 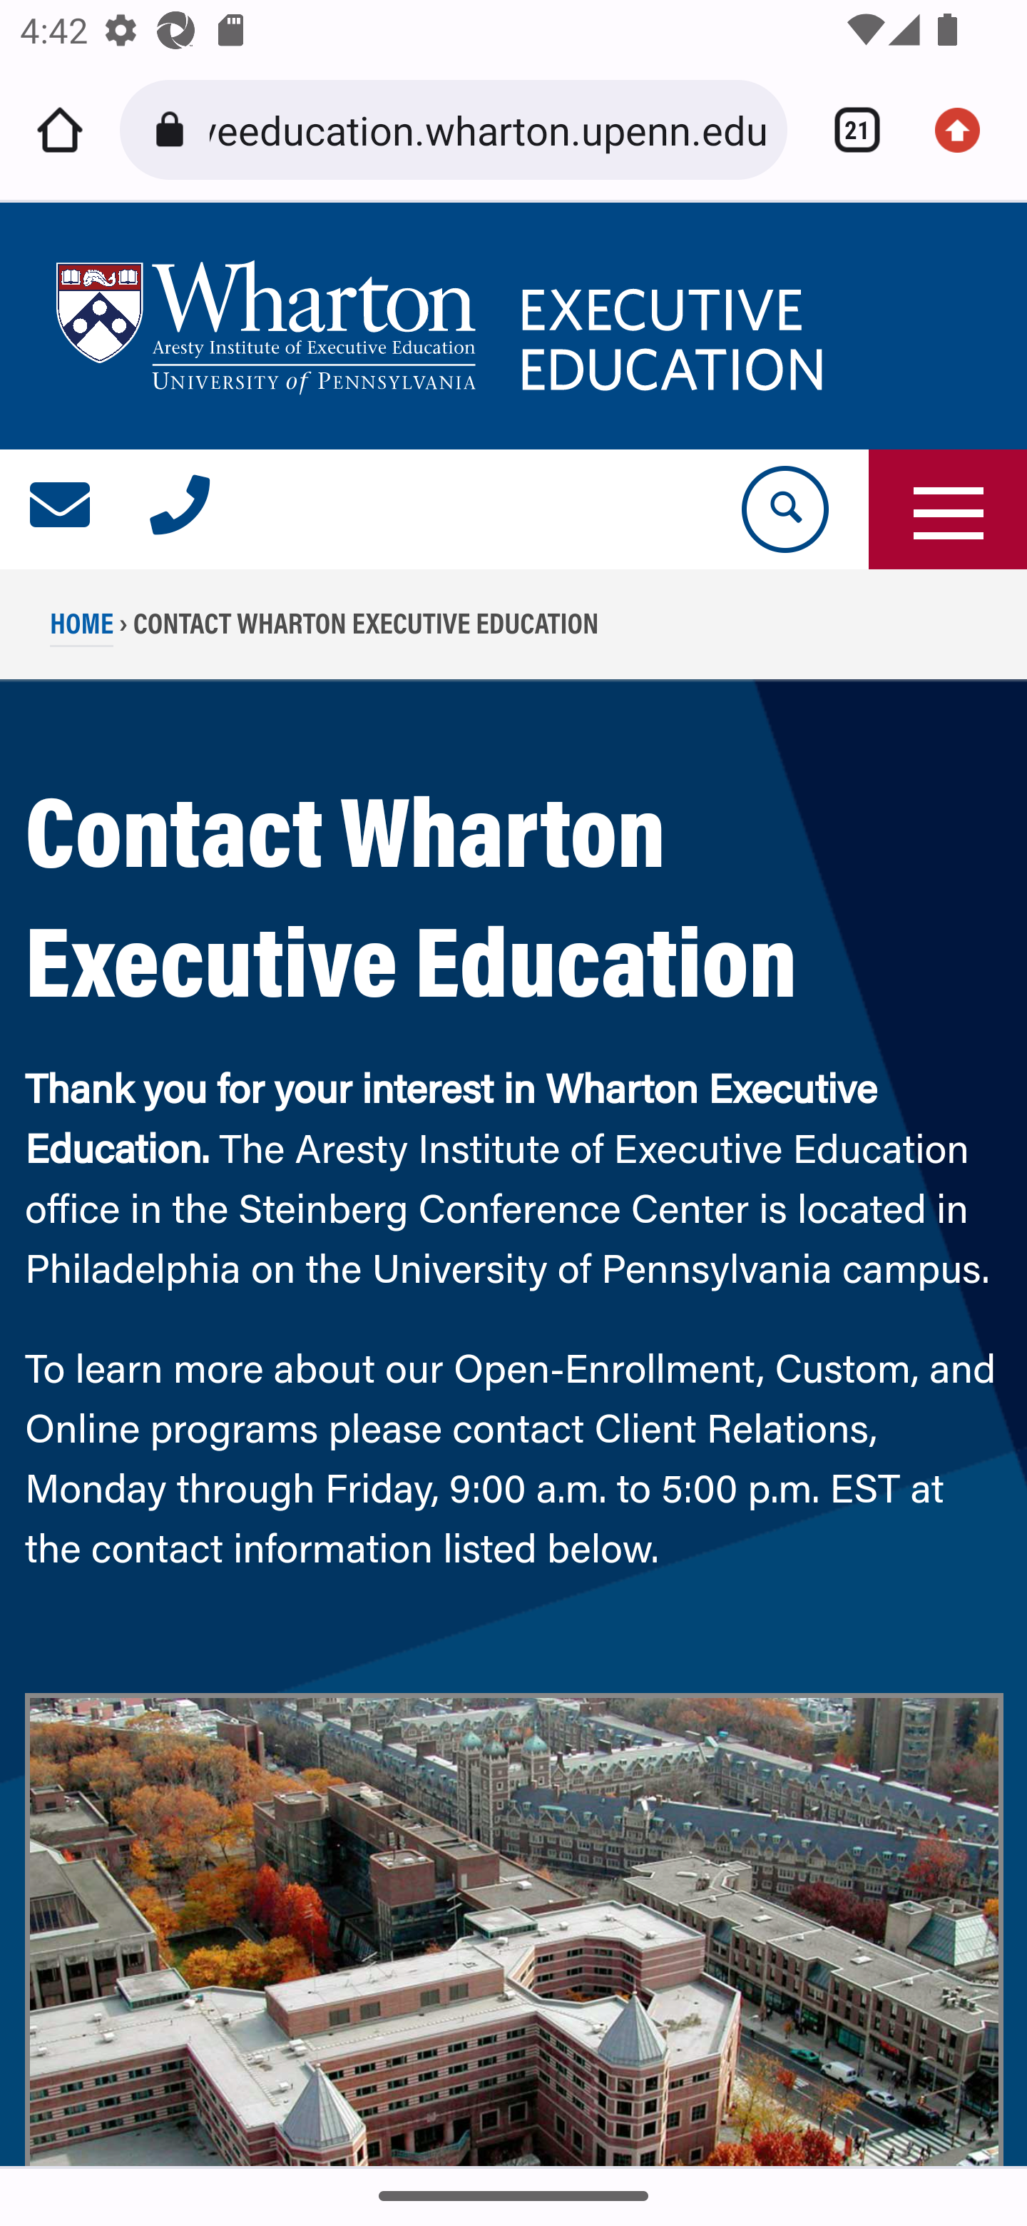 I want to click on executiveeducation.wharton.upenn.edu/contact-us/, so click(x=488, y=128).